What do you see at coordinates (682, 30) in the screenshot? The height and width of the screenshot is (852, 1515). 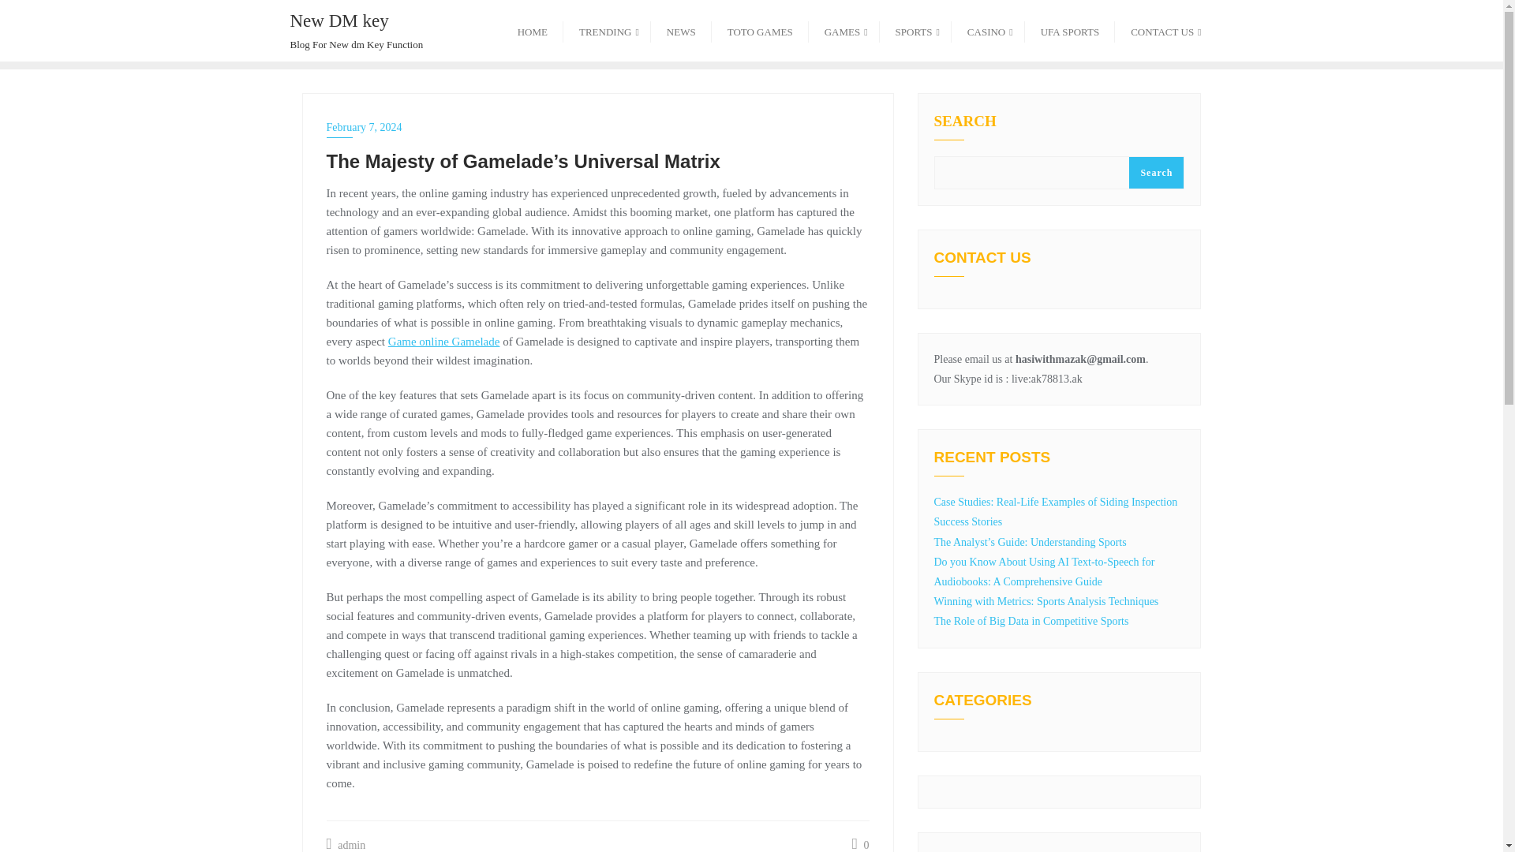 I see `CONTACT US` at bounding box center [682, 30].